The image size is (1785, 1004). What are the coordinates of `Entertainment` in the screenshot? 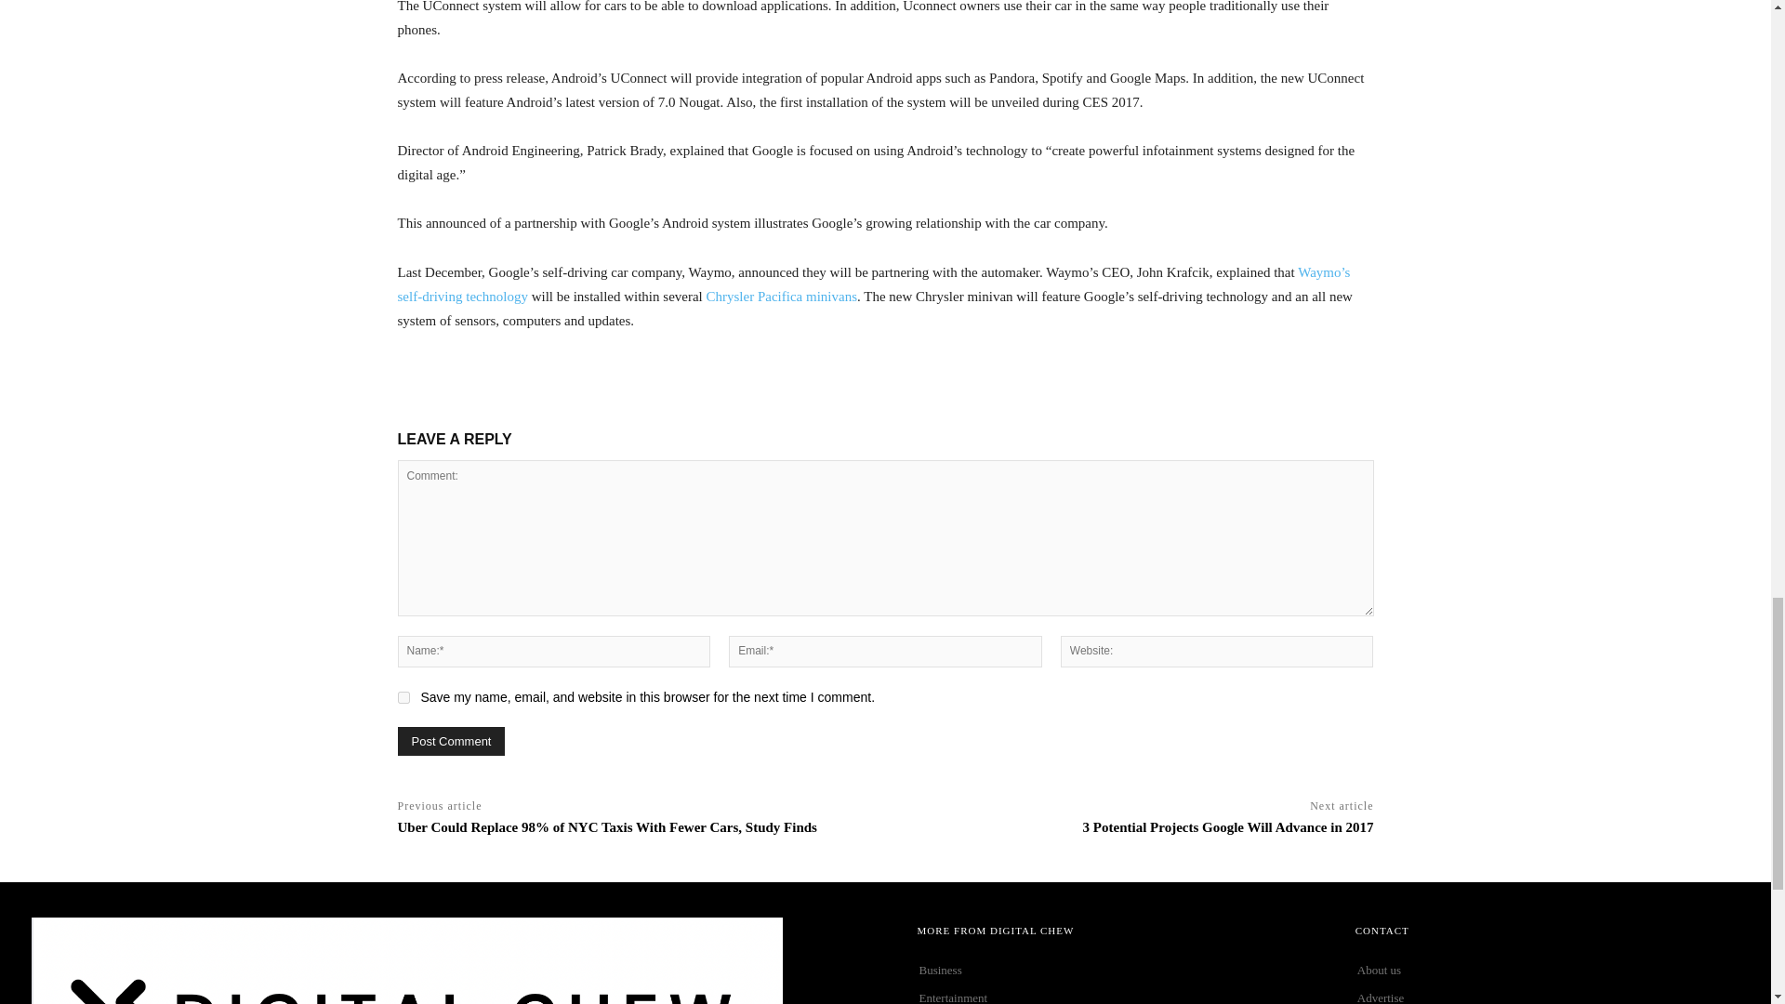 It's located at (1110, 995).